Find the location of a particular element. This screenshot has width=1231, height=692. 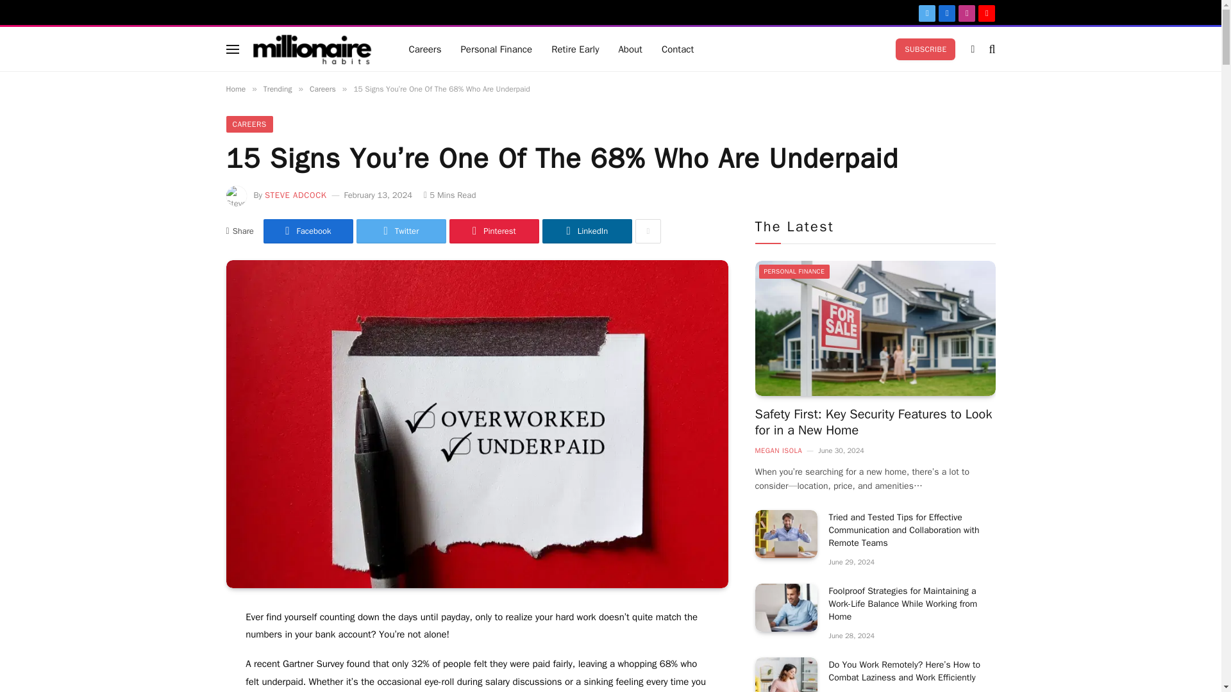

CAREERS is located at coordinates (249, 124).